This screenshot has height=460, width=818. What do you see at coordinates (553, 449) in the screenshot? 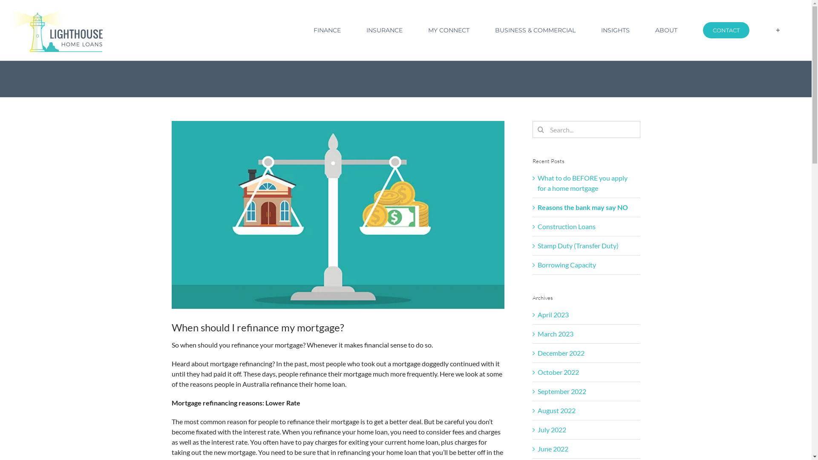
I see `June 2022` at bounding box center [553, 449].